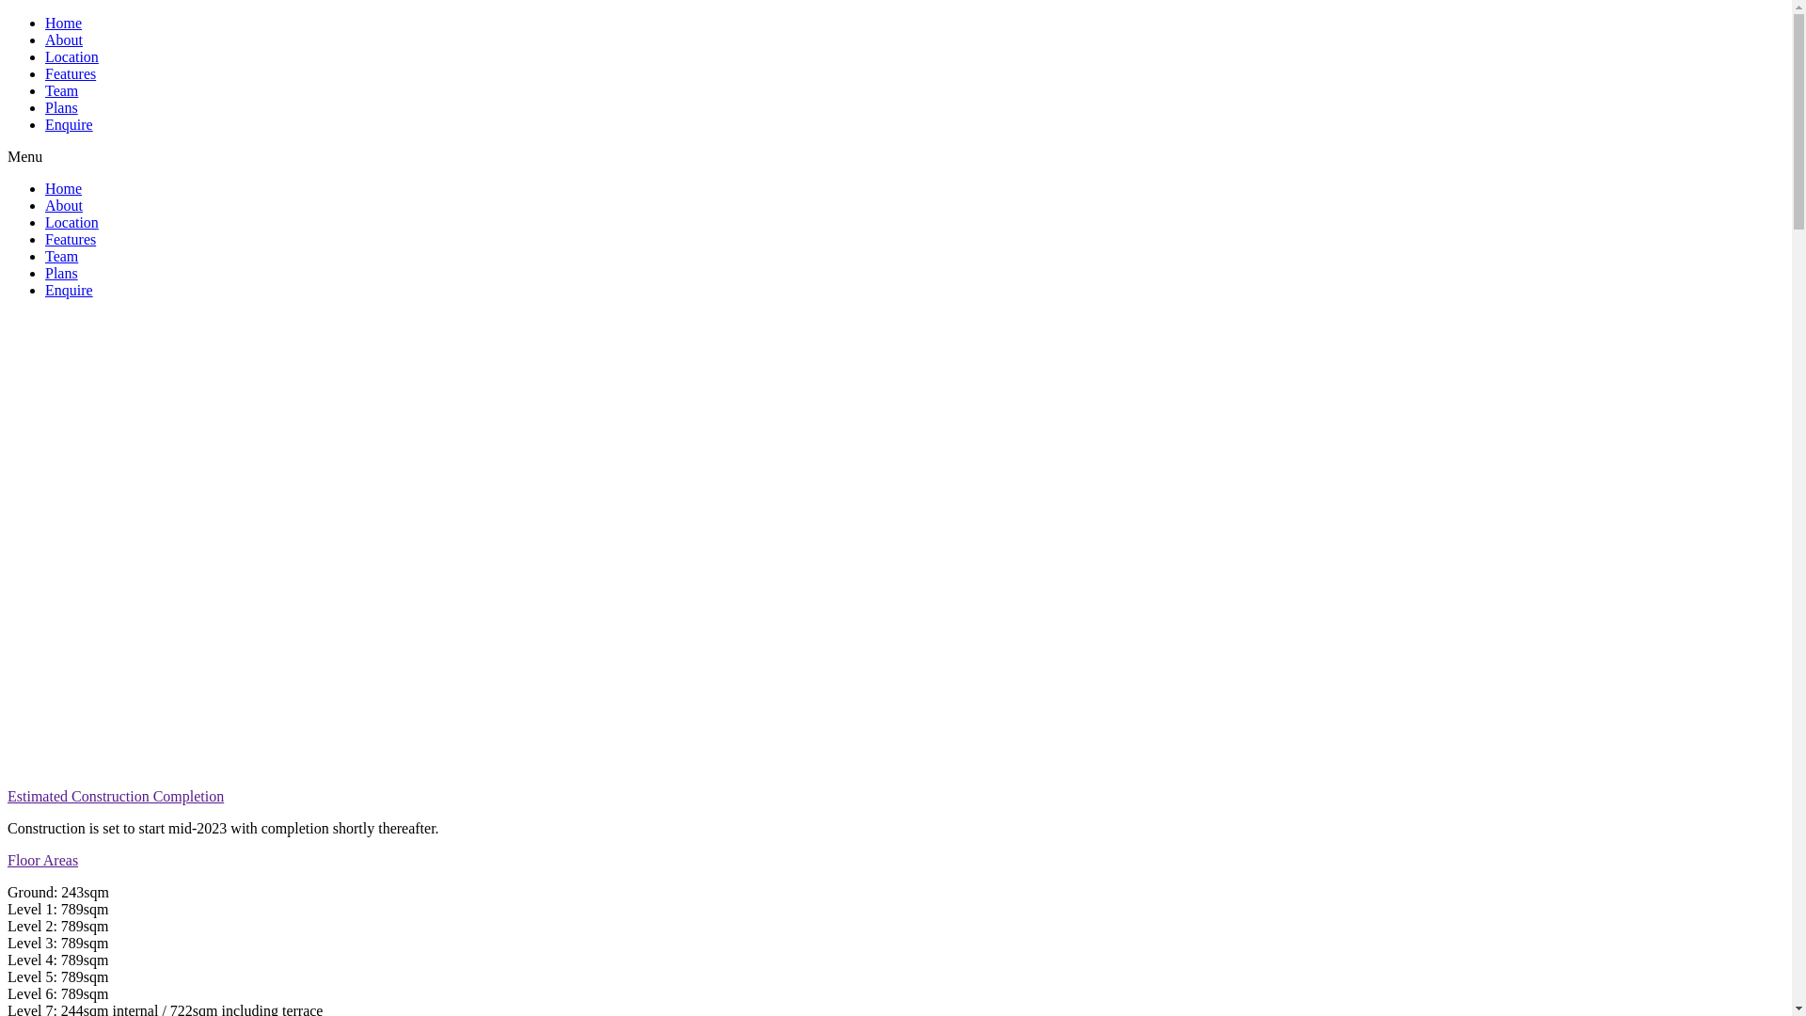 The width and height of the screenshot is (1806, 1016). Describe the element at coordinates (64, 188) in the screenshot. I see `Home` at that location.